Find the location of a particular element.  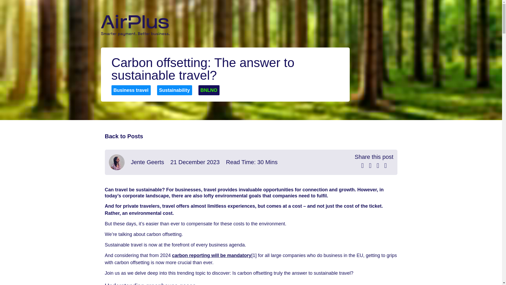

Jente Geerts is located at coordinates (147, 162).